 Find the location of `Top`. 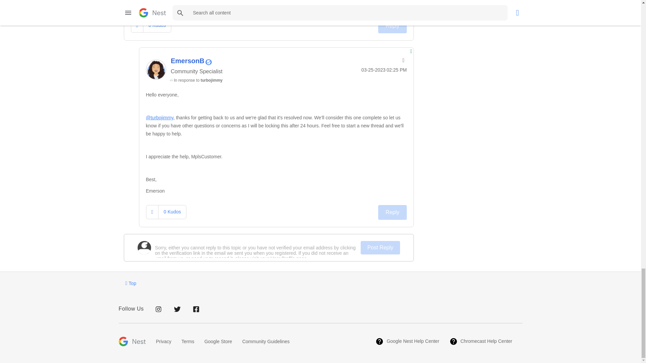

Top is located at coordinates (131, 283).